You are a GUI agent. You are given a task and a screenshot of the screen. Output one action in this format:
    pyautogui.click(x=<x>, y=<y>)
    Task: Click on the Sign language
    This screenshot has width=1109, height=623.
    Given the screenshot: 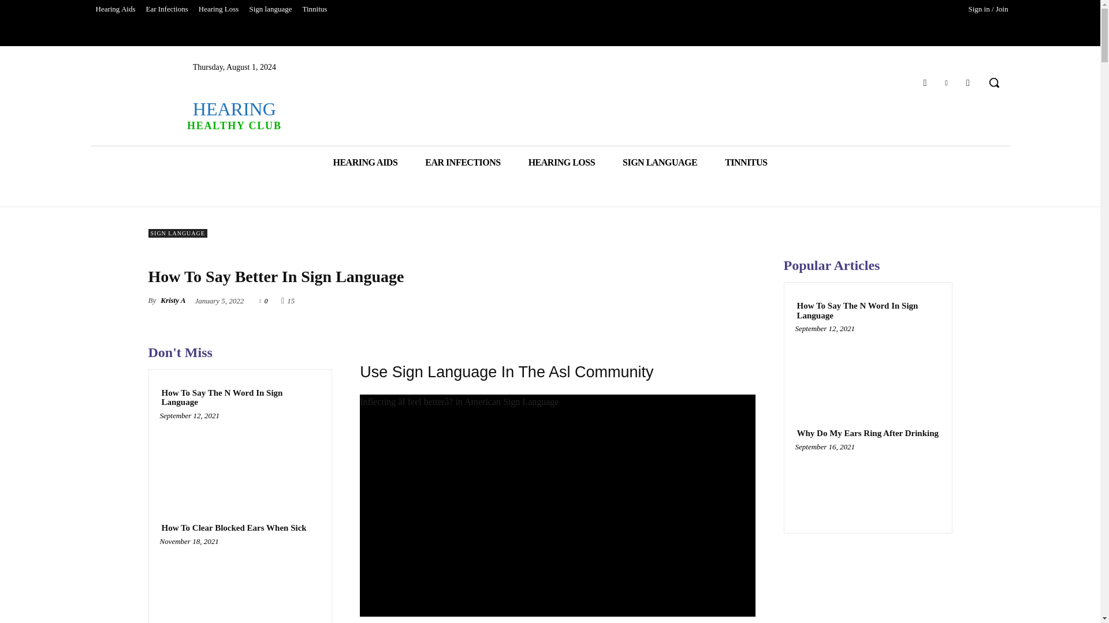 What is the action you would take?
    pyautogui.click(x=233, y=528)
    